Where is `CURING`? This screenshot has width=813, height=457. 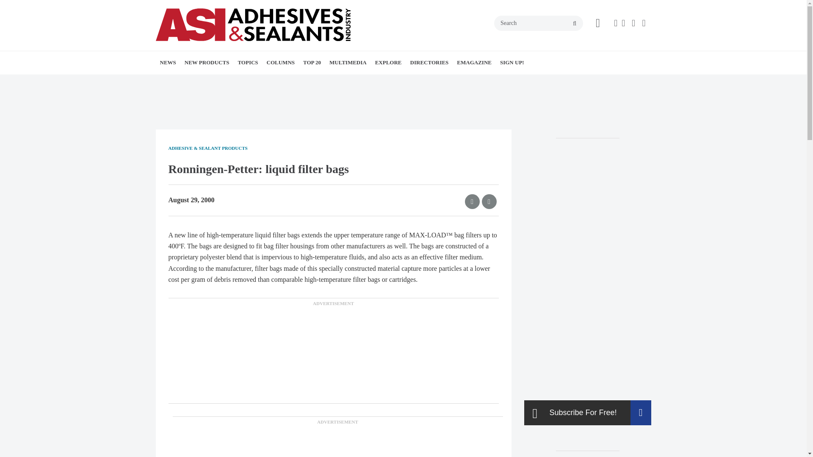
CURING is located at coordinates (309, 81).